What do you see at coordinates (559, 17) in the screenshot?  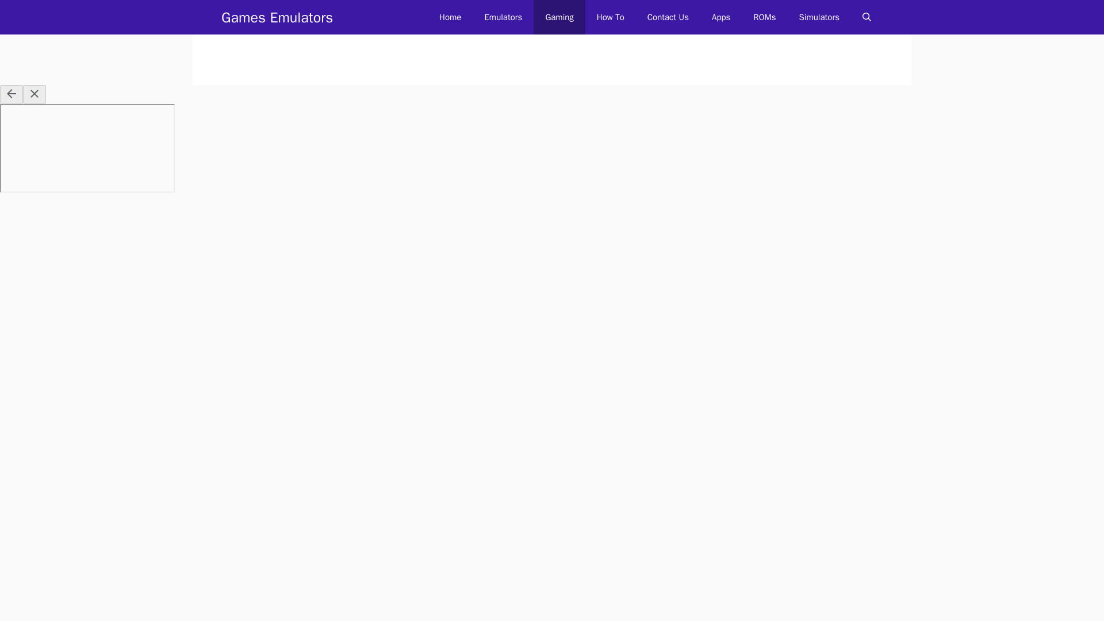 I see `Gaming` at bounding box center [559, 17].